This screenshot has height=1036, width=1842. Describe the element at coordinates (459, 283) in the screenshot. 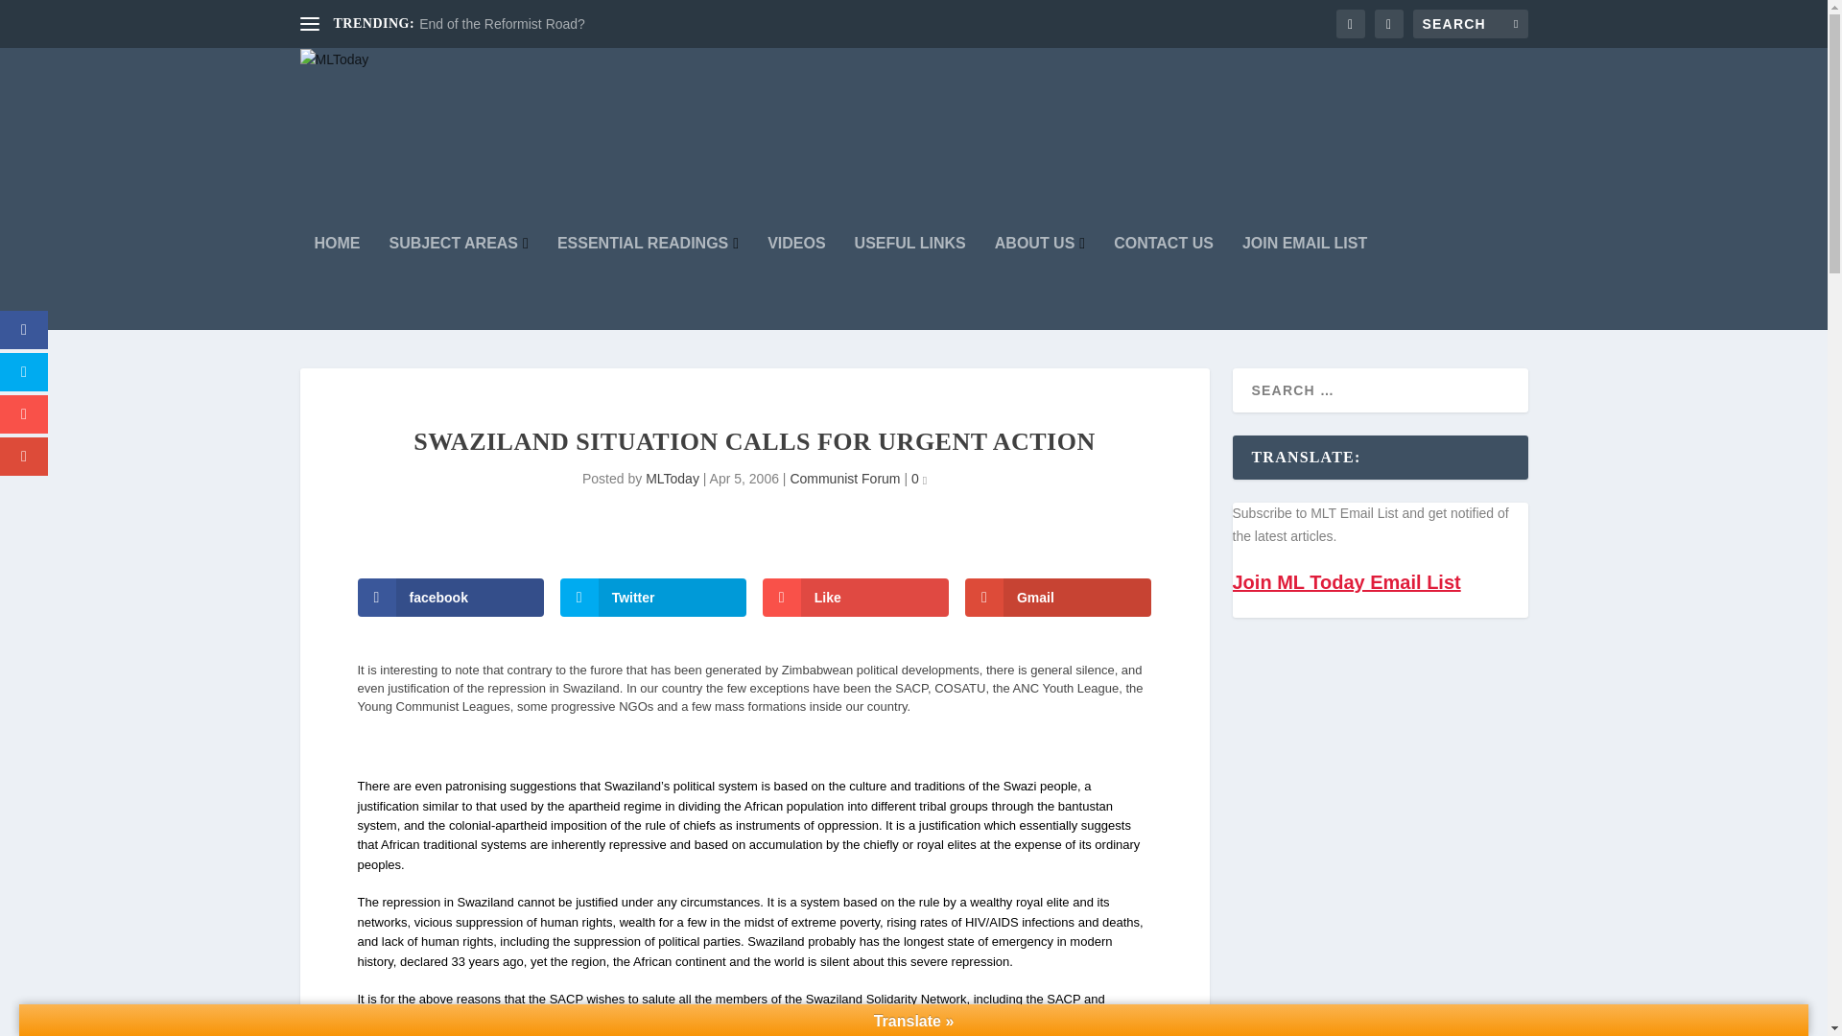

I see `SUBJECT AREAS` at that location.